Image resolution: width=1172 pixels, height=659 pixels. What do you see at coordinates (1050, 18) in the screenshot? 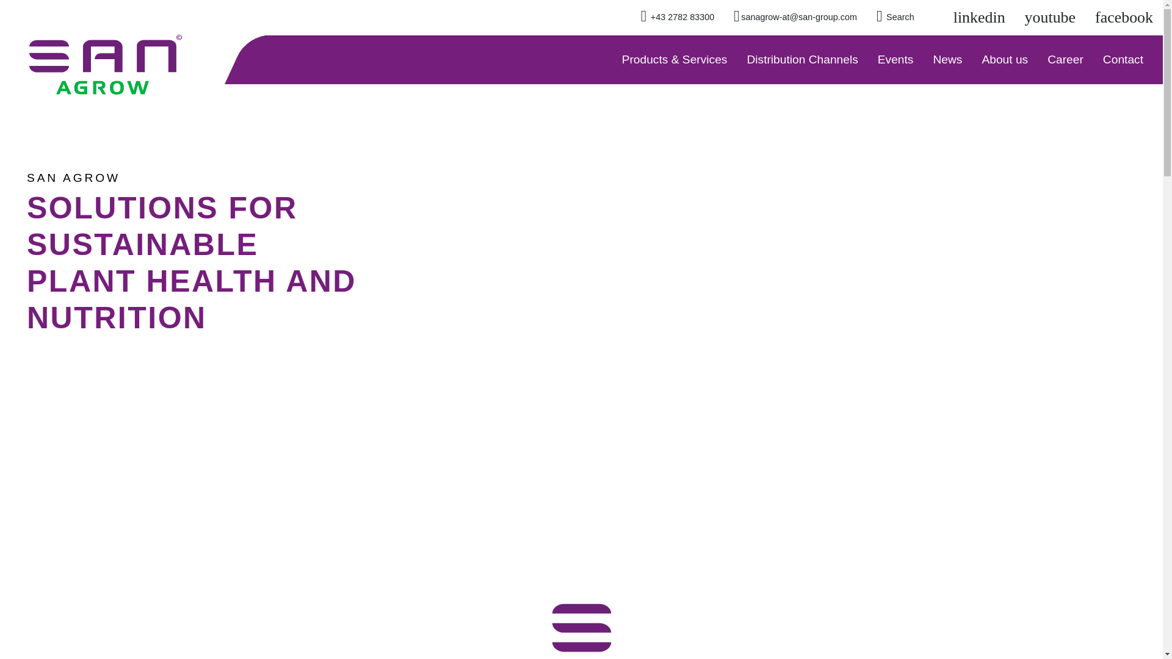
I see `youtube` at bounding box center [1050, 18].